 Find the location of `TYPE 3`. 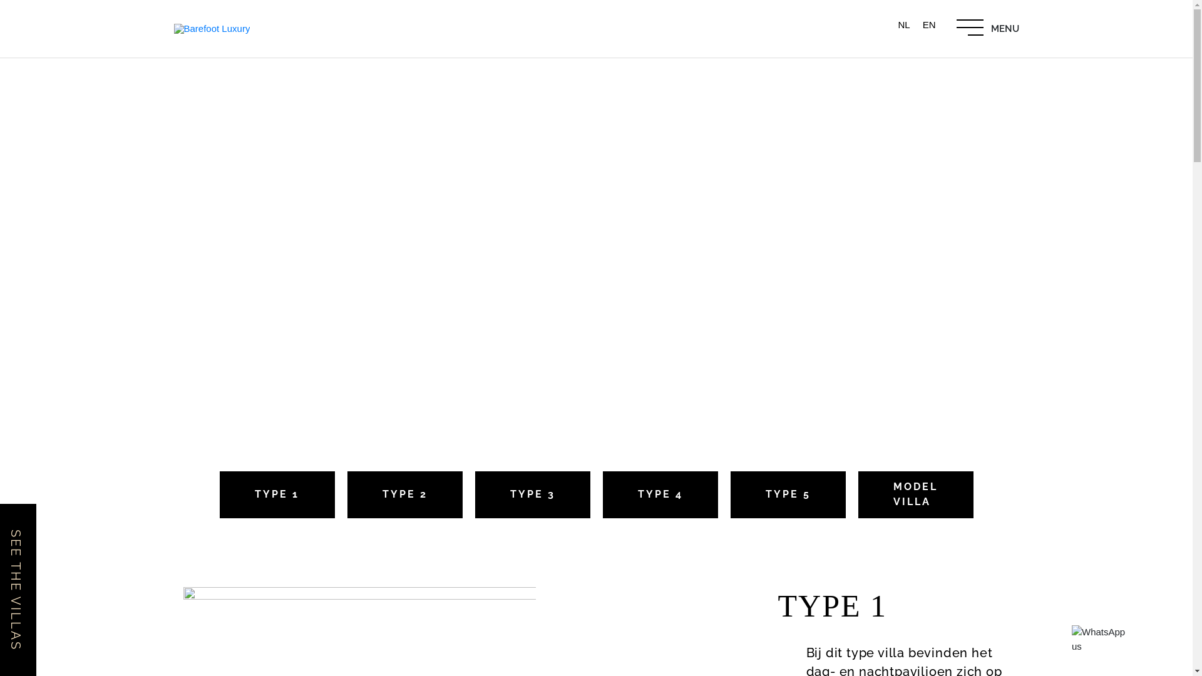

TYPE 3 is located at coordinates (532, 494).